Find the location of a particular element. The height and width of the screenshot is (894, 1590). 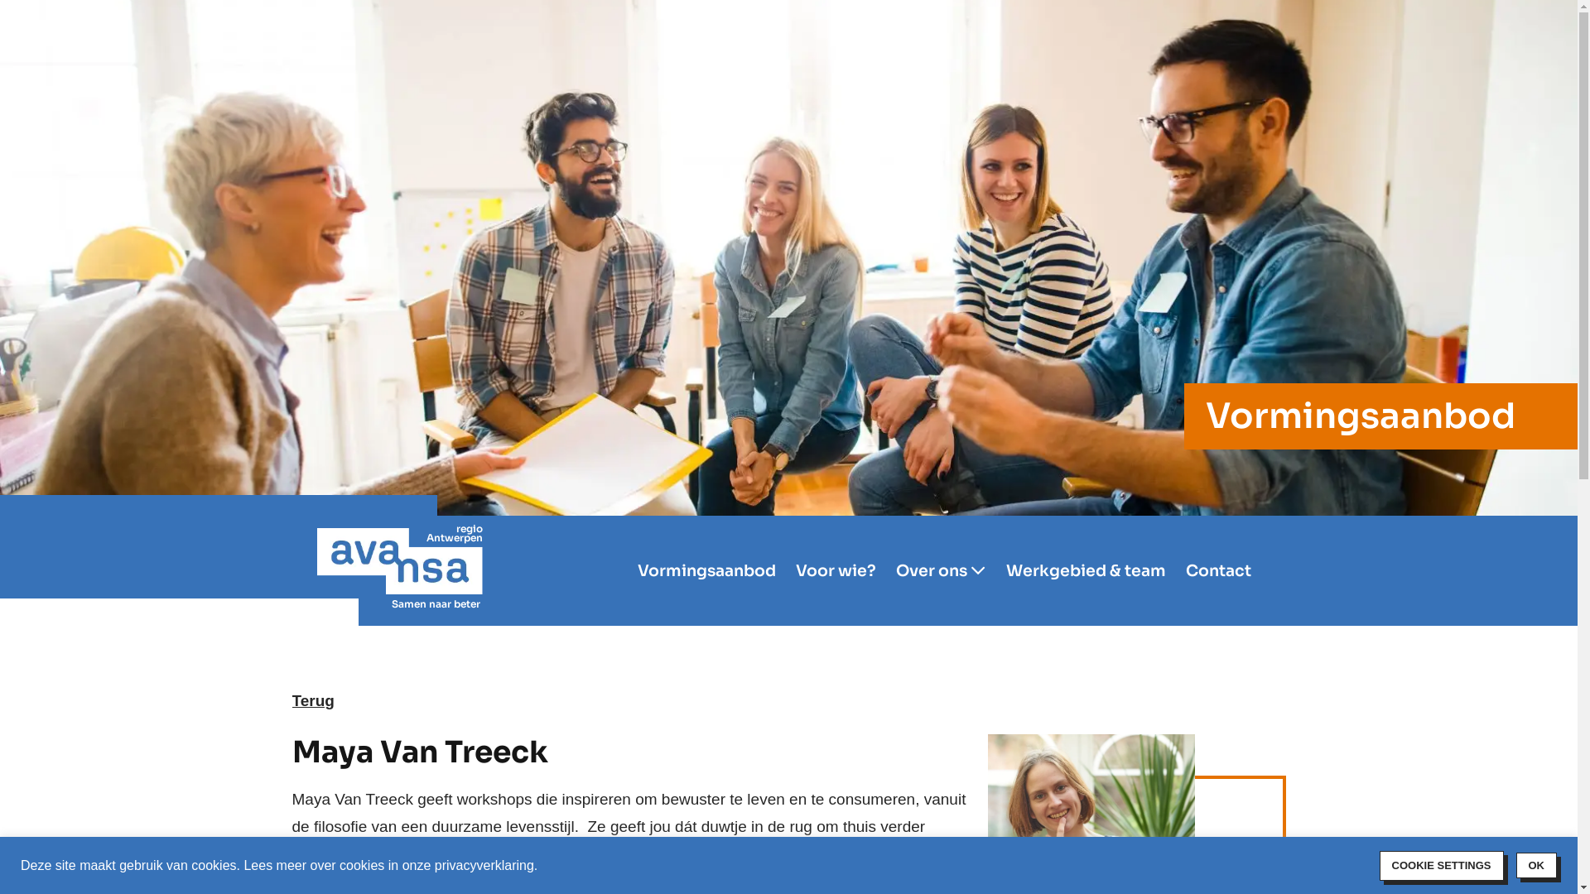

Avansa is located at coordinates (399, 561).